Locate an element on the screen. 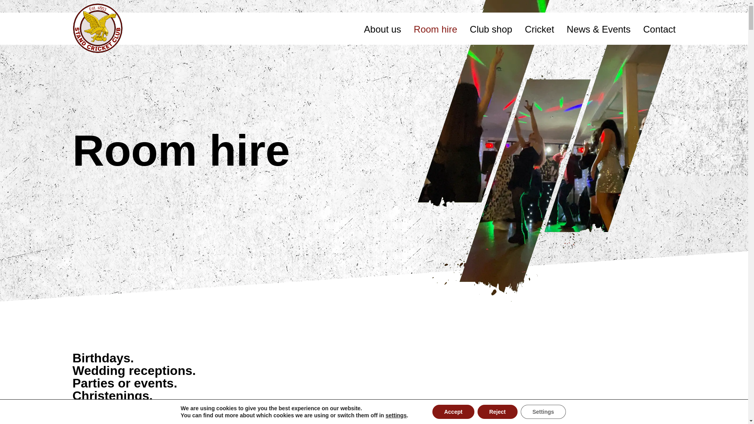 The image size is (754, 424). Cricket is located at coordinates (540, 29).